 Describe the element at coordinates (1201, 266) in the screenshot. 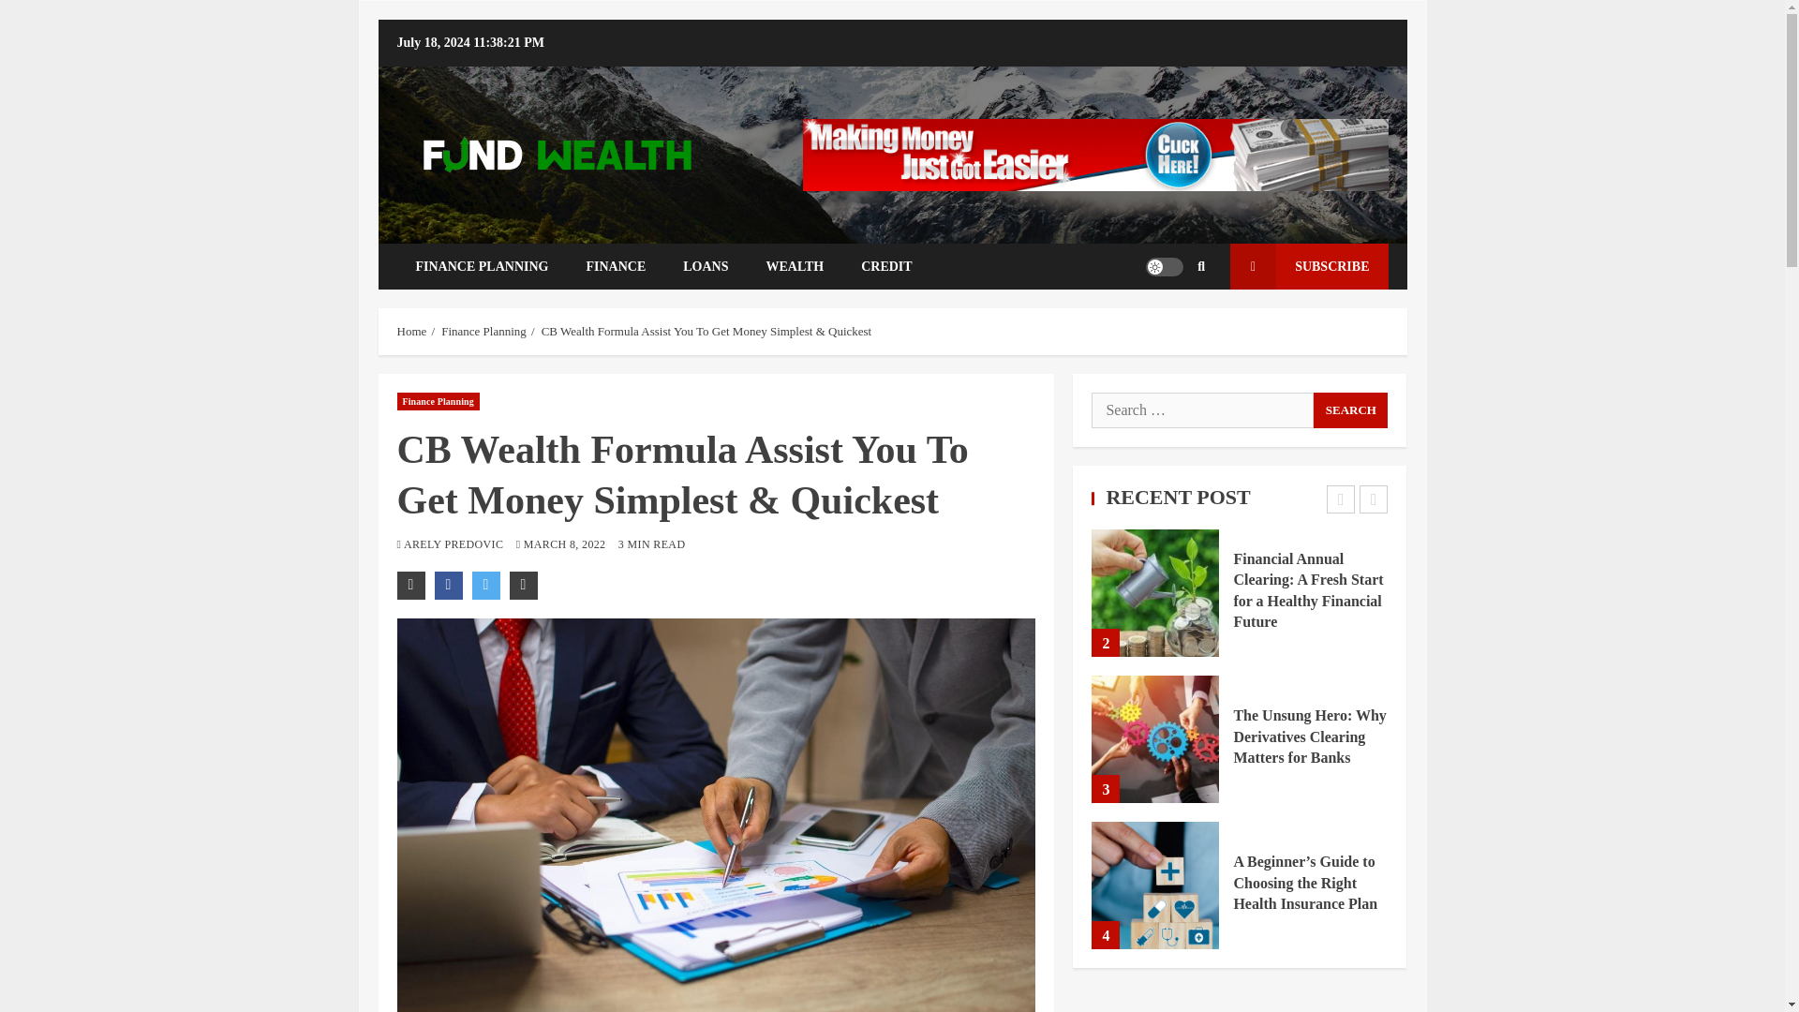

I see `Search` at that location.